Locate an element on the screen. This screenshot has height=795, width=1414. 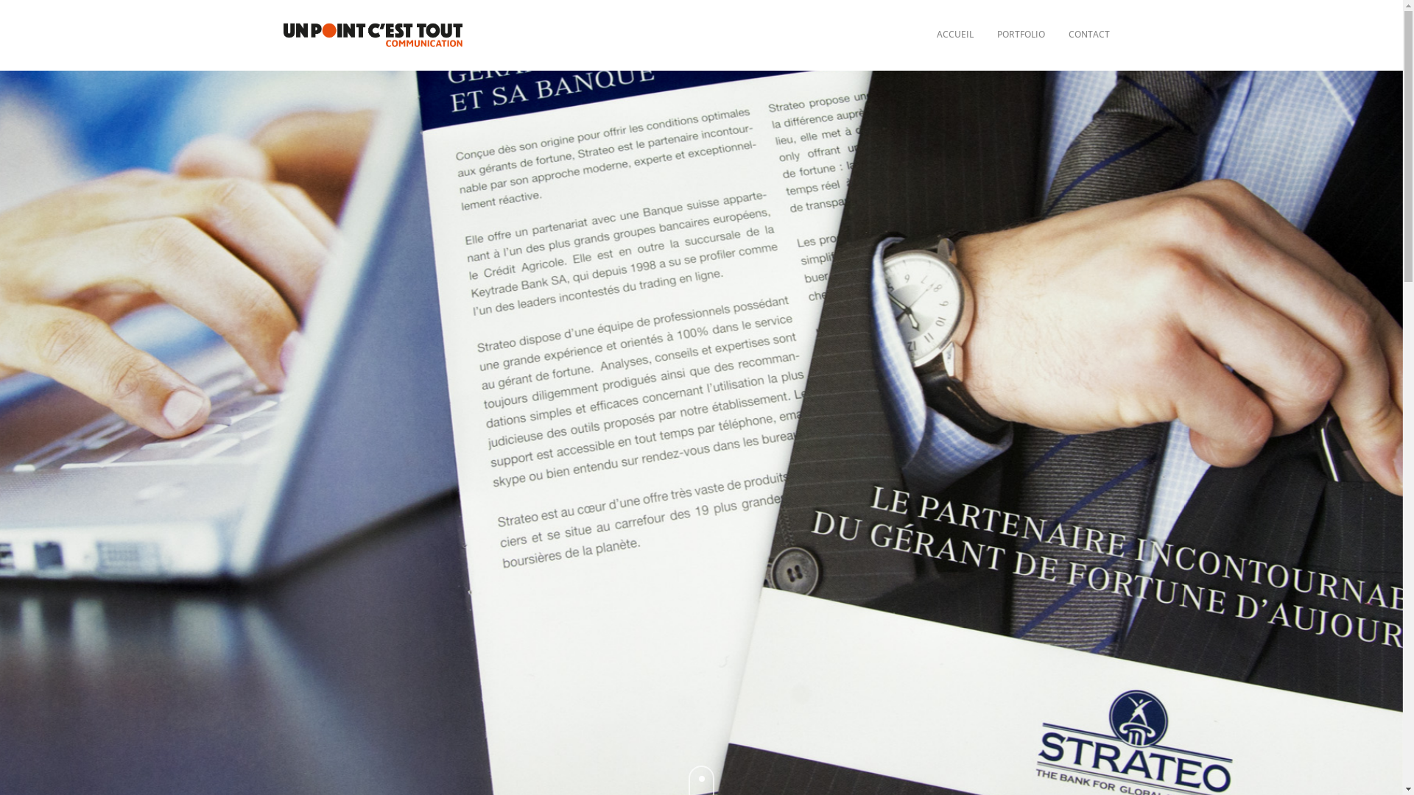
CONTACT is located at coordinates (1088, 35).